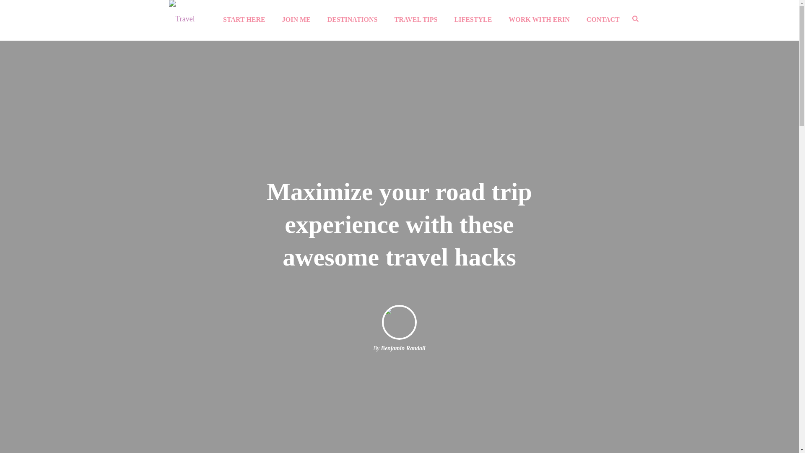 Image resolution: width=805 pixels, height=453 pixels. Describe the element at coordinates (603, 18) in the screenshot. I see `CONTACT` at that location.